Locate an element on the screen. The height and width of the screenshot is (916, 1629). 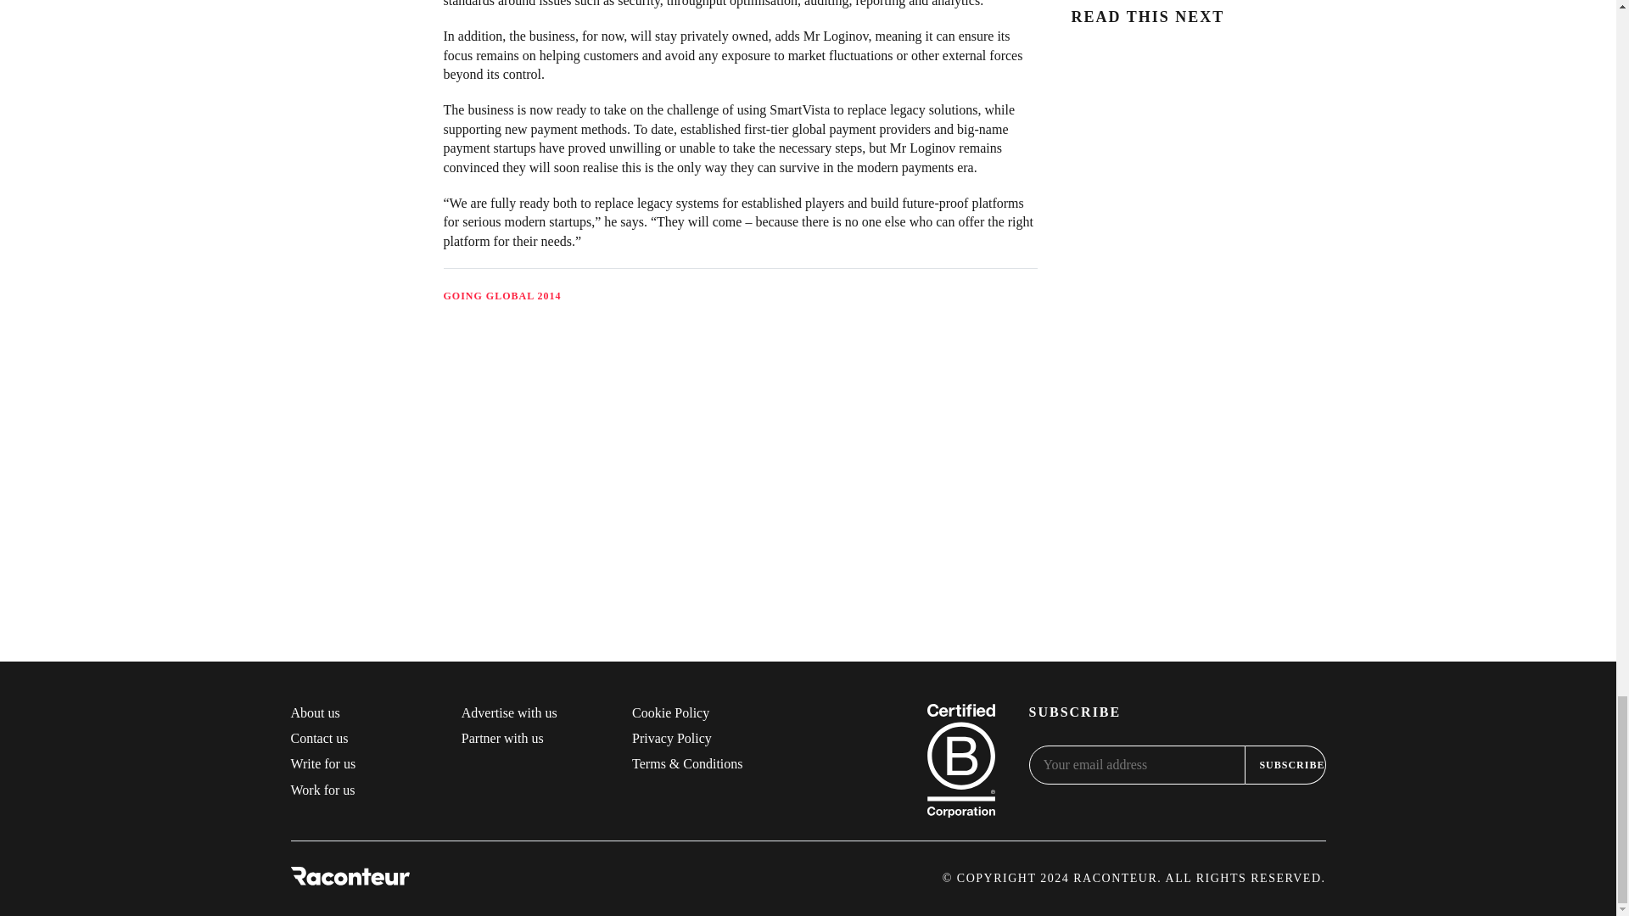
Partner with us is located at coordinates (502, 738).